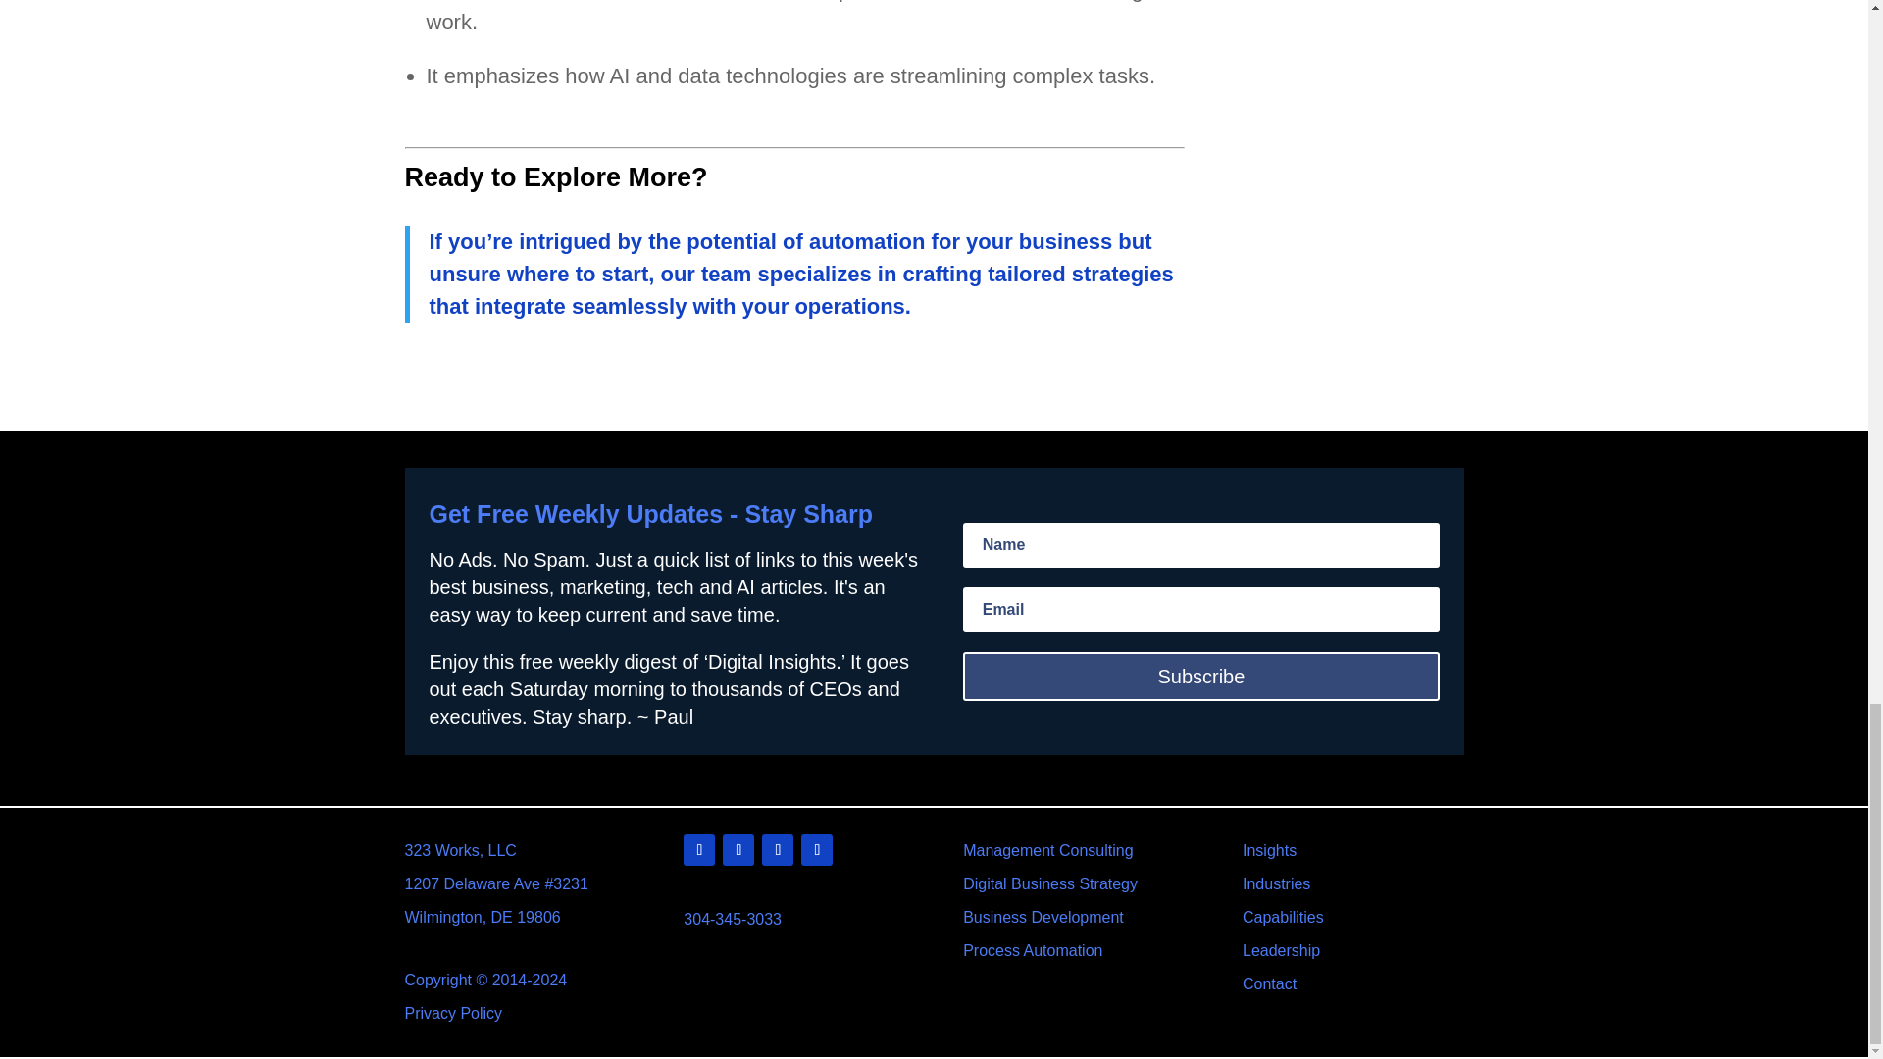 The height and width of the screenshot is (1059, 1883). I want to click on Leadership, so click(1281, 951).